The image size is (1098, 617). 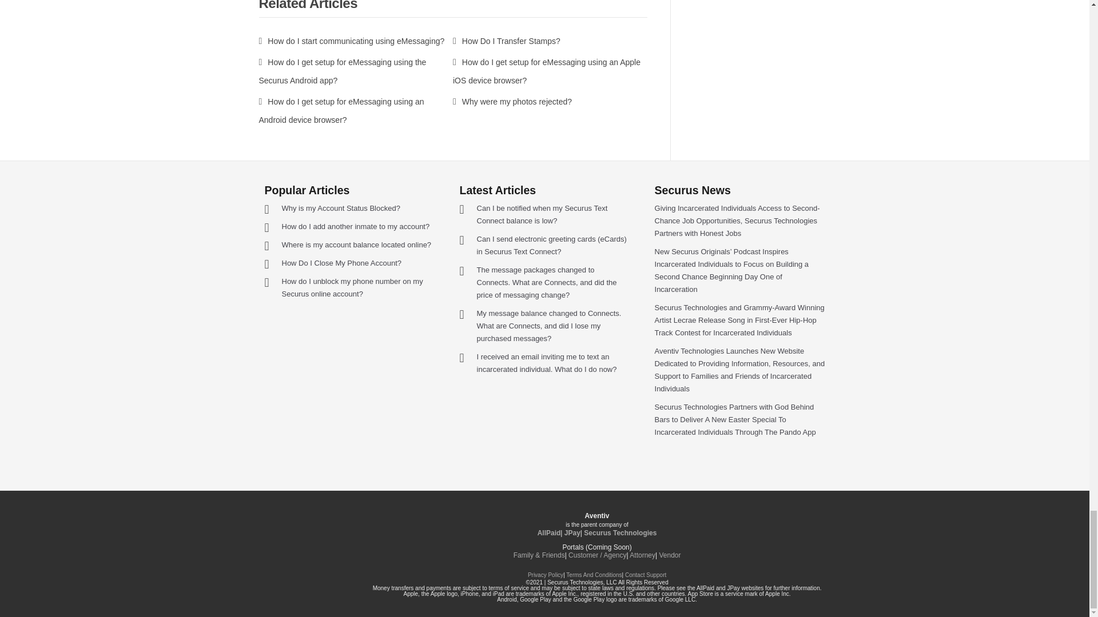 What do you see at coordinates (351, 41) in the screenshot?
I see `How do I start communicating using eMessaging?` at bounding box center [351, 41].